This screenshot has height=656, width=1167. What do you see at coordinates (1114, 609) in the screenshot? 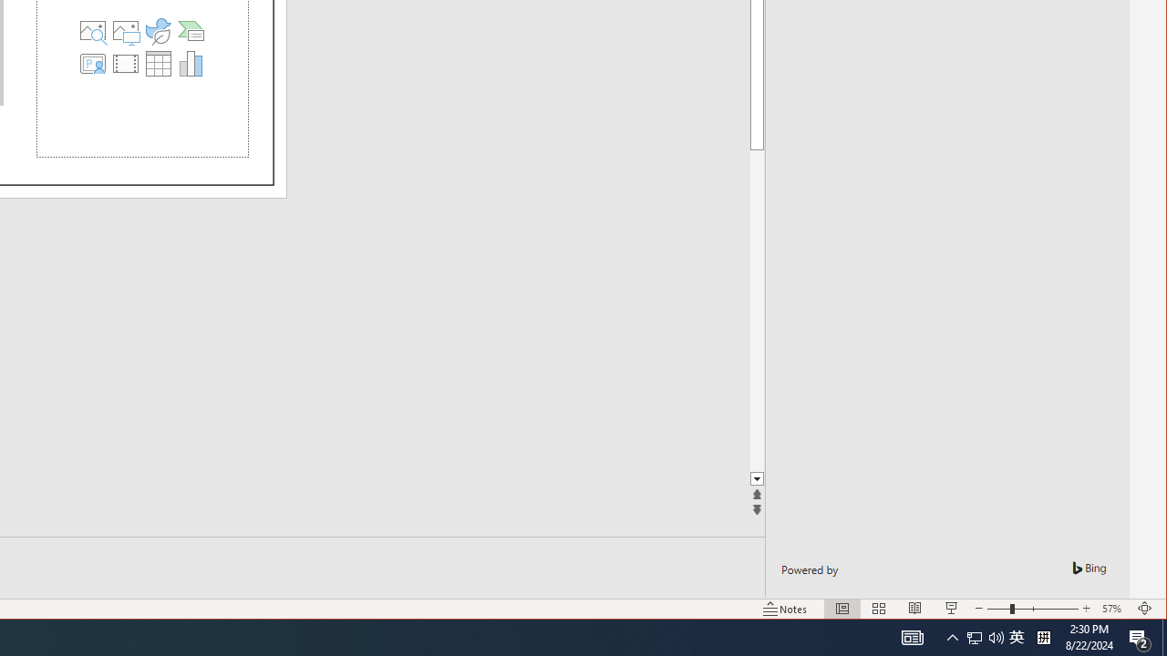
I see `Zoom 57%` at bounding box center [1114, 609].